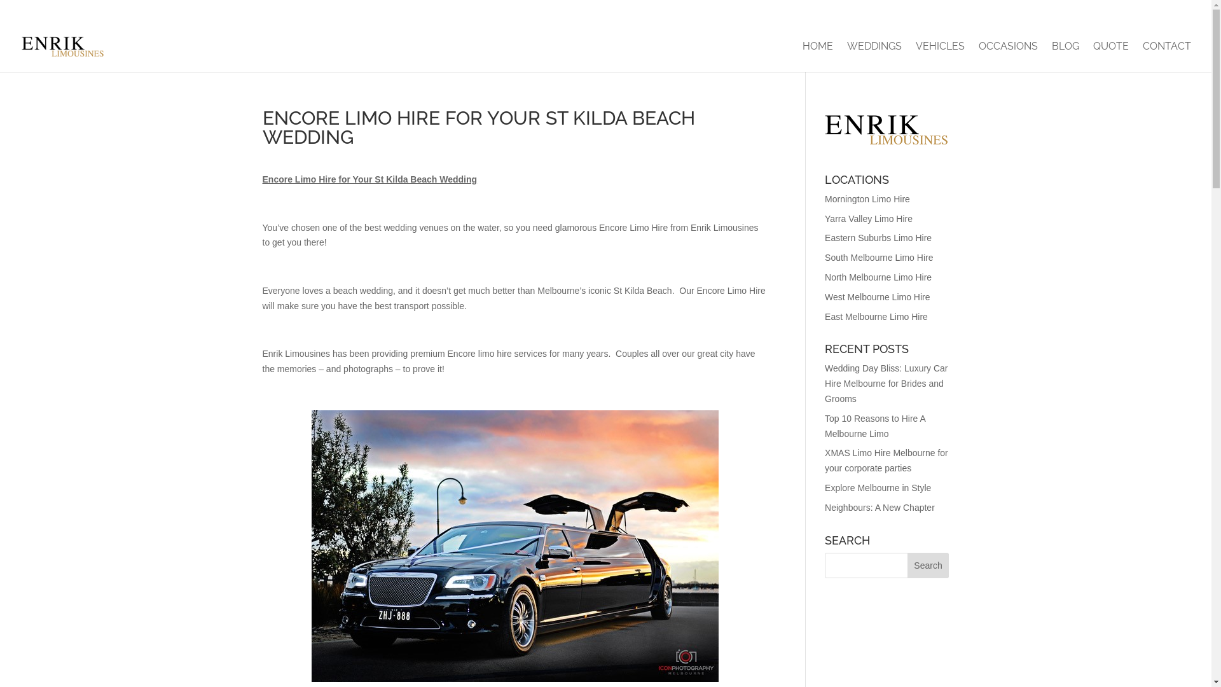 The image size is (1221, 687). What do you see at coordinates (940, 57) in the screenshot?
I see `VEHICLES` at bounding box center [940, 57].